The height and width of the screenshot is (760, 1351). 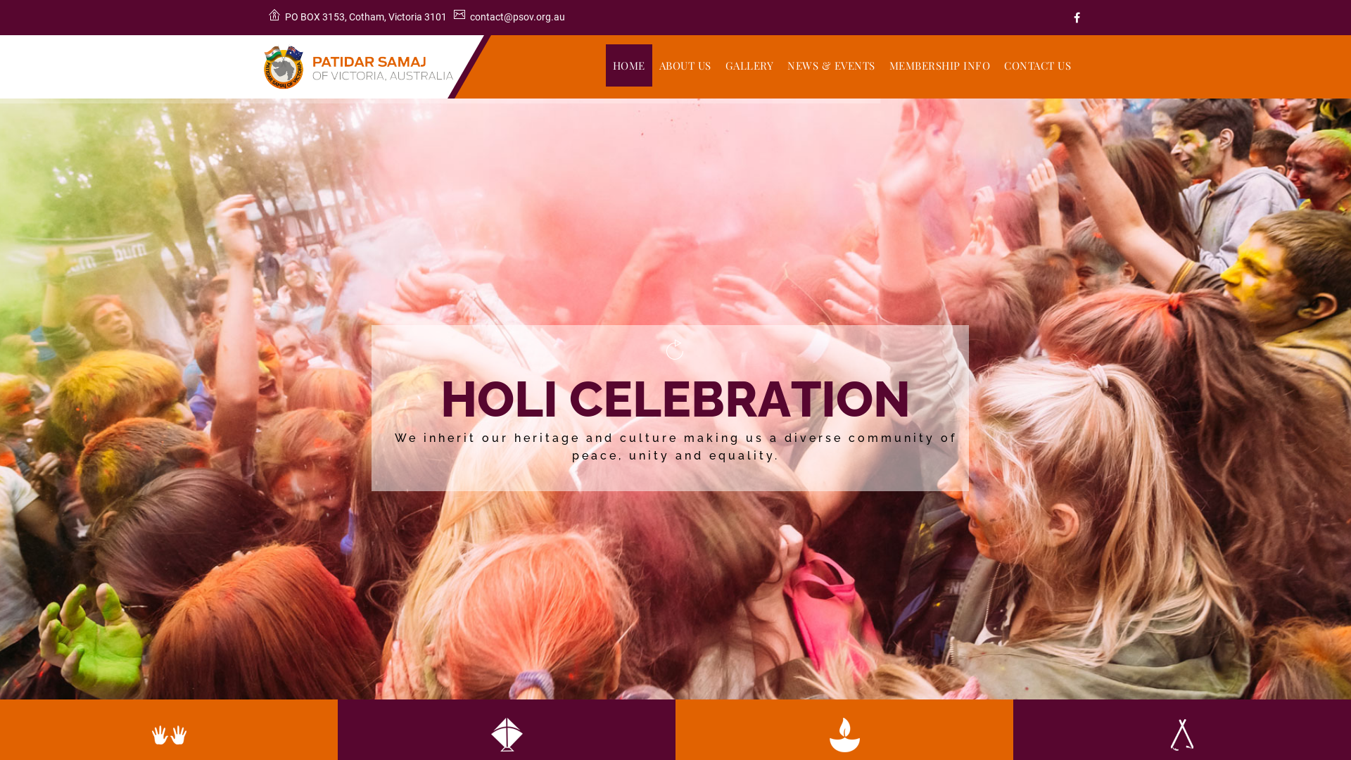 I want to click on Patidar Samaj of Victoria, so click(x=359, y=67).